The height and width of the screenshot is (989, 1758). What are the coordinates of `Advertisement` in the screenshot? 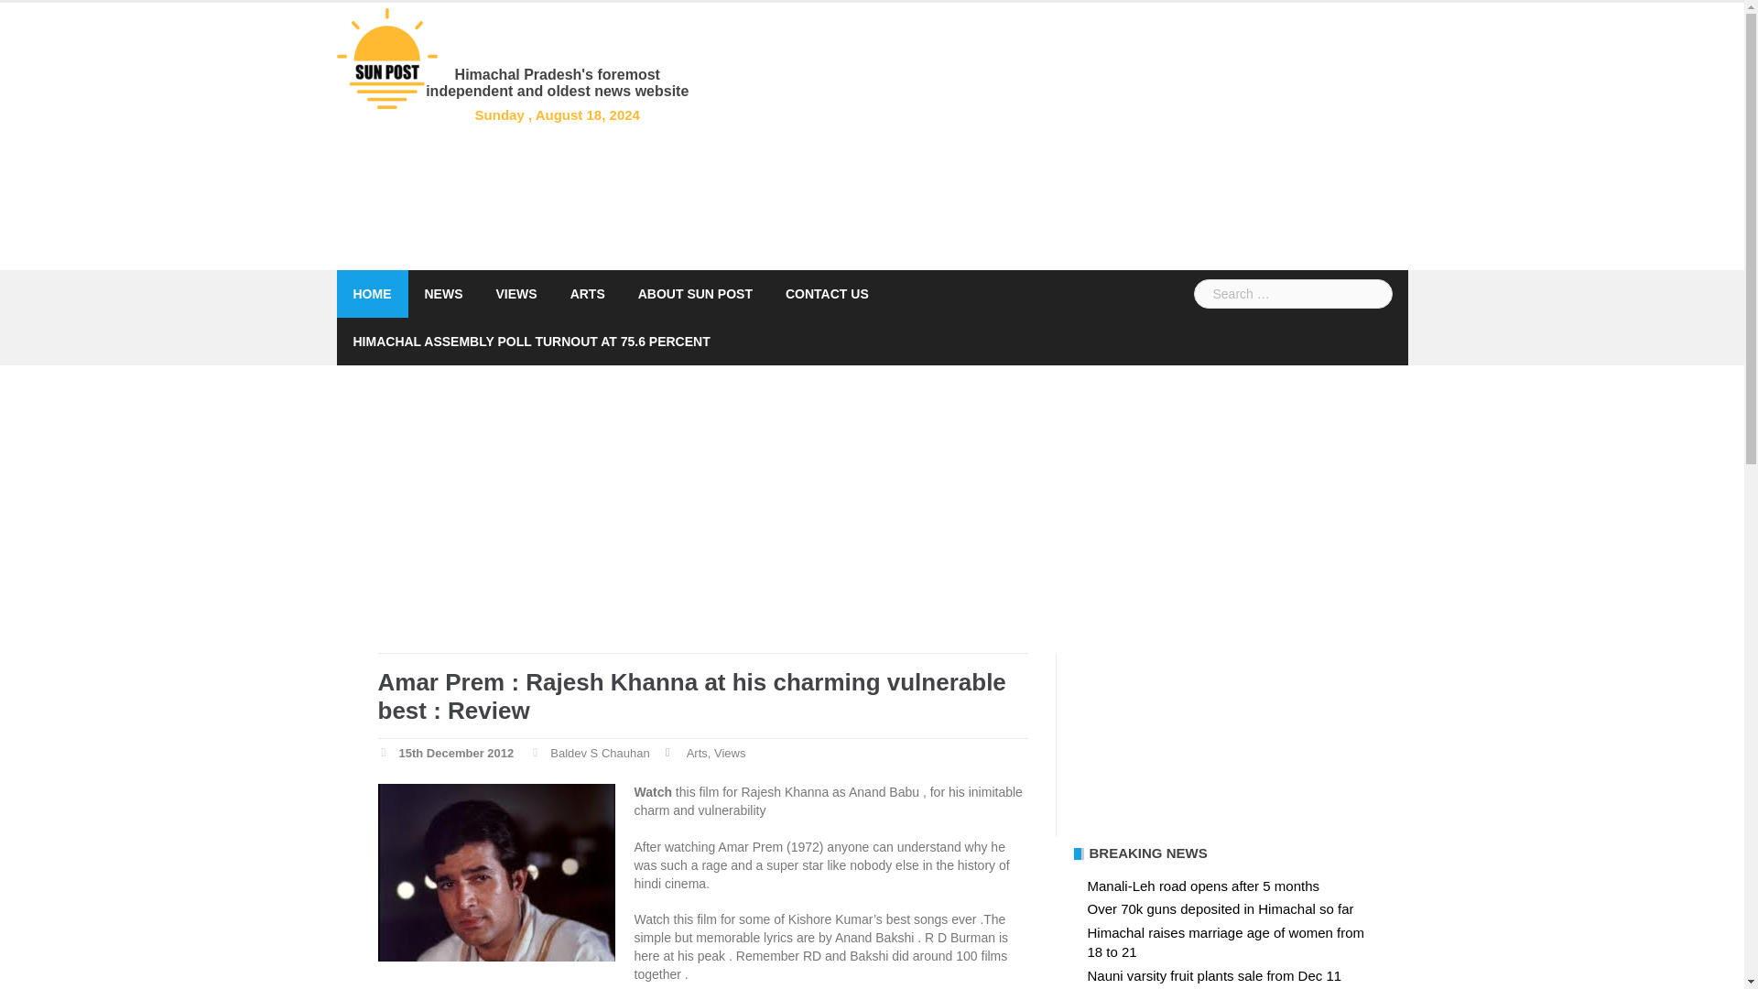 It's located at (1147, 744).